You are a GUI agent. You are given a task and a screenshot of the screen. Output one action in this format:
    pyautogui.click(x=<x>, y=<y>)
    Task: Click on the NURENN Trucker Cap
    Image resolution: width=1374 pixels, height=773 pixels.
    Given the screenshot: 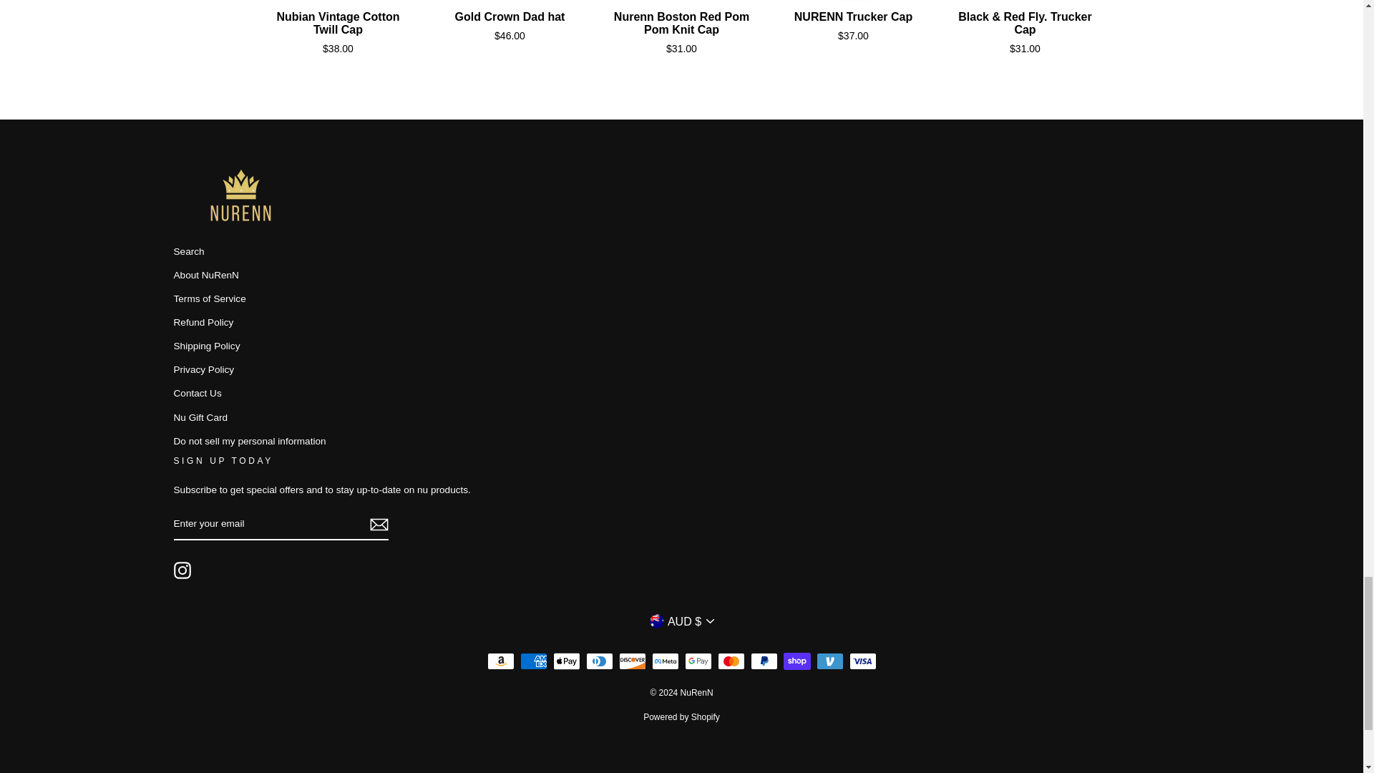 What is the action you would take?
    pyautogui.click(x=854, y=2)
    